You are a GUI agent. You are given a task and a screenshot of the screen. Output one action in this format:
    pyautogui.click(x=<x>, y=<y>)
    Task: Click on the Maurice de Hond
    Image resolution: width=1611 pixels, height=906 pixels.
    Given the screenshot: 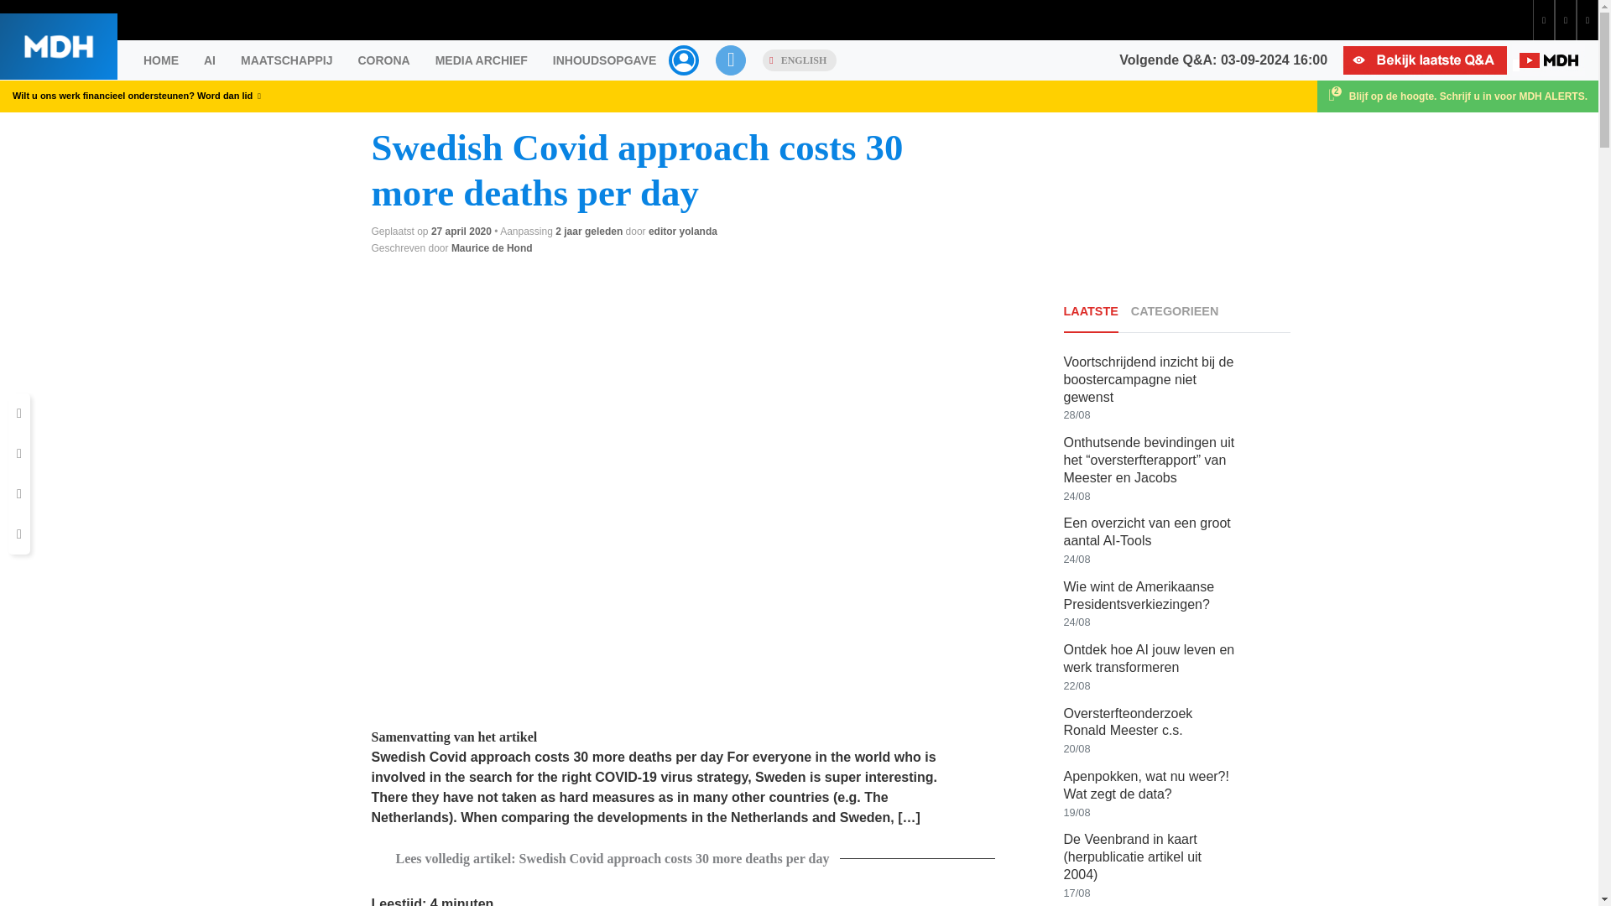 What is the action you would take?
    pyautogui.click(x=492, y=248)
    